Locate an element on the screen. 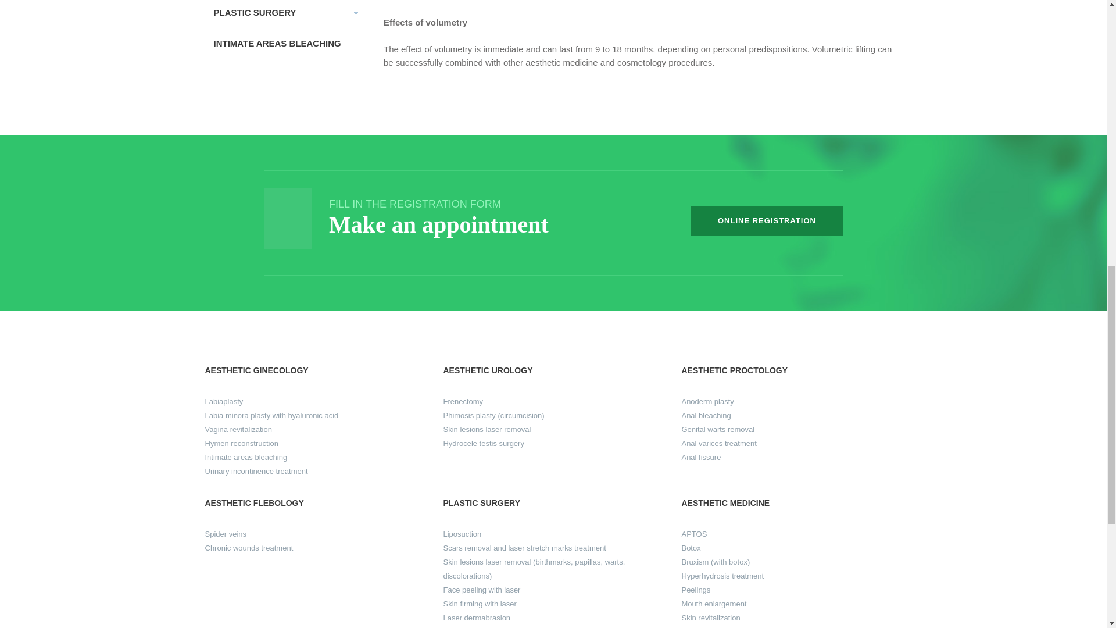 Image resolution: width=1116 pixels, height=628 pixels. Vagina revitalization is located at coordinates (237, 429).